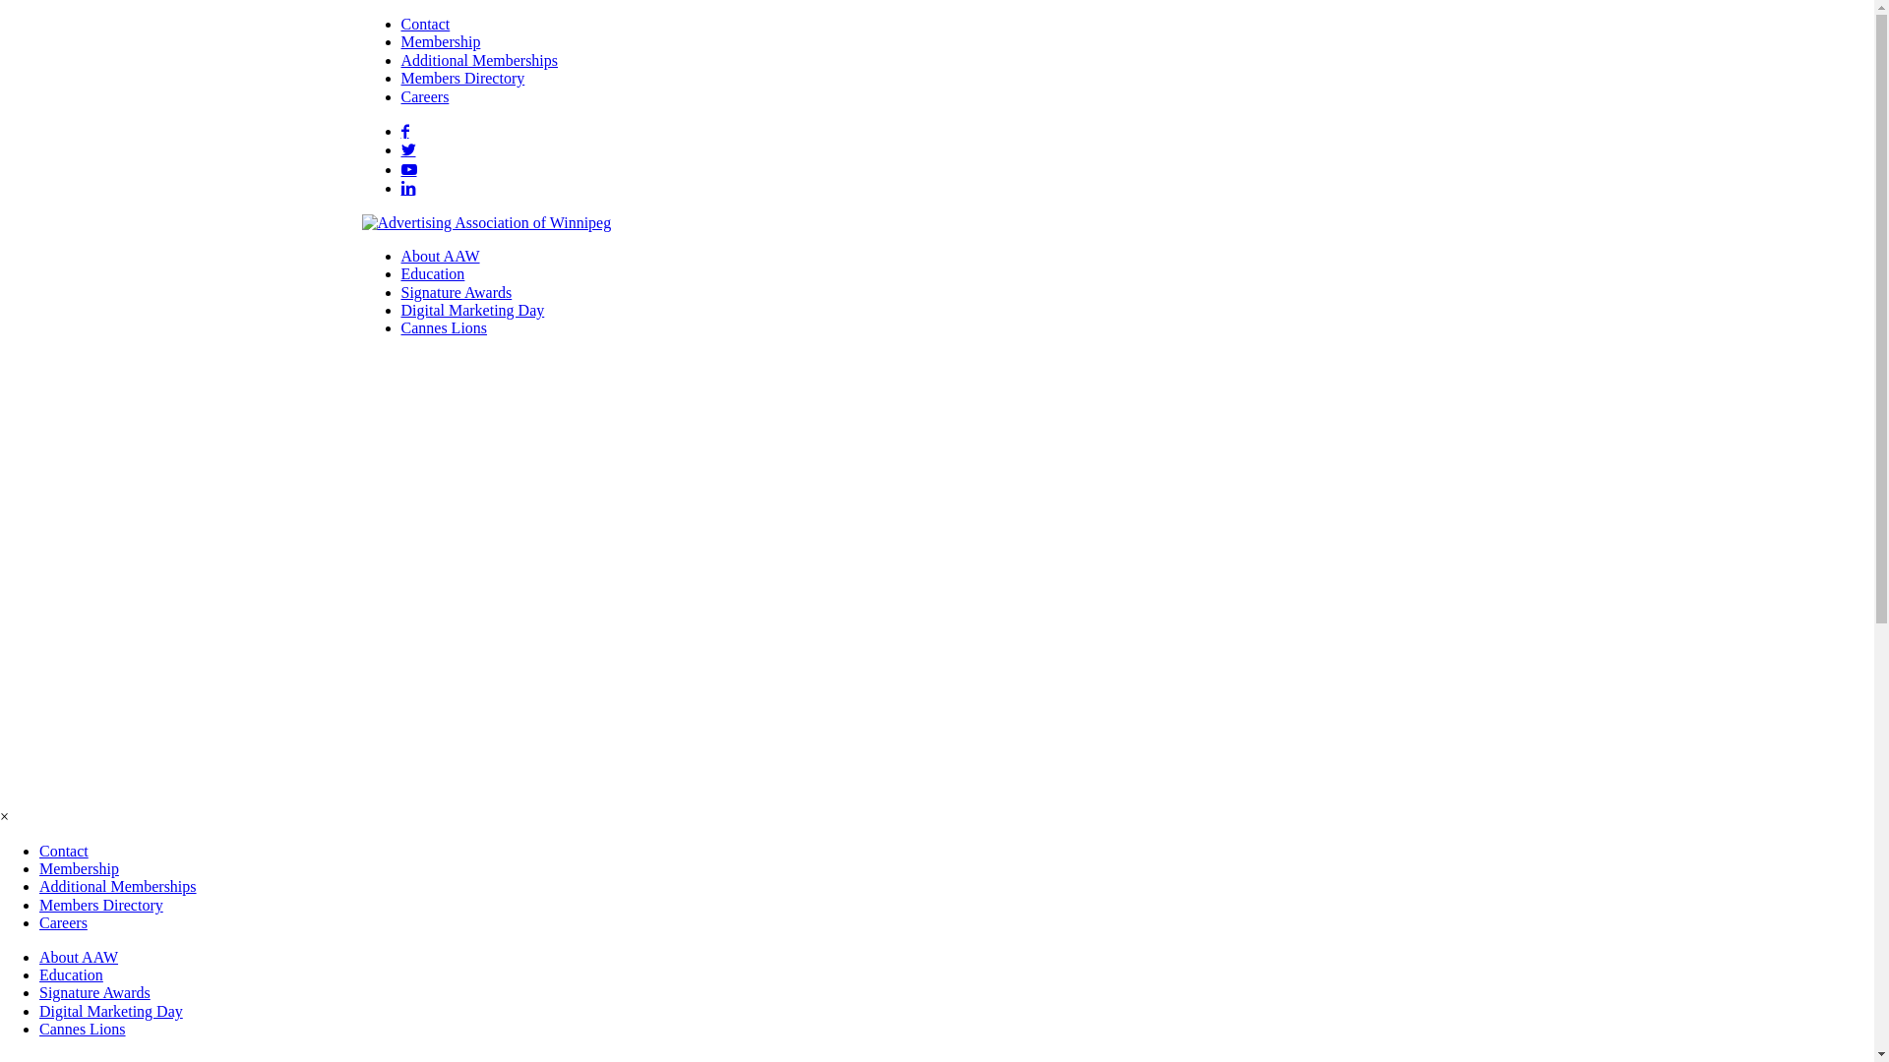  I want to click on Contact, so click(64, 852).